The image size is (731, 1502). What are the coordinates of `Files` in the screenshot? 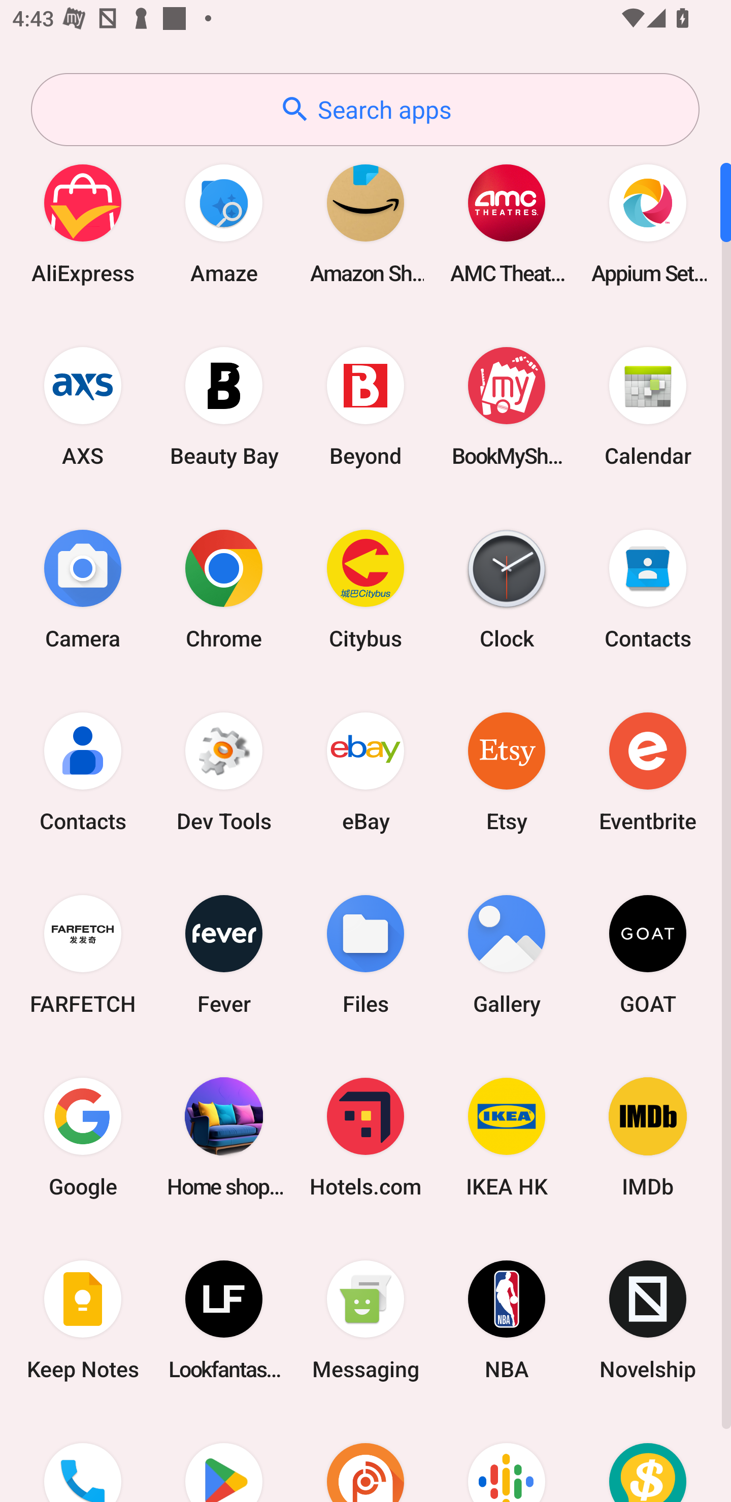 It's located at (365, 954).